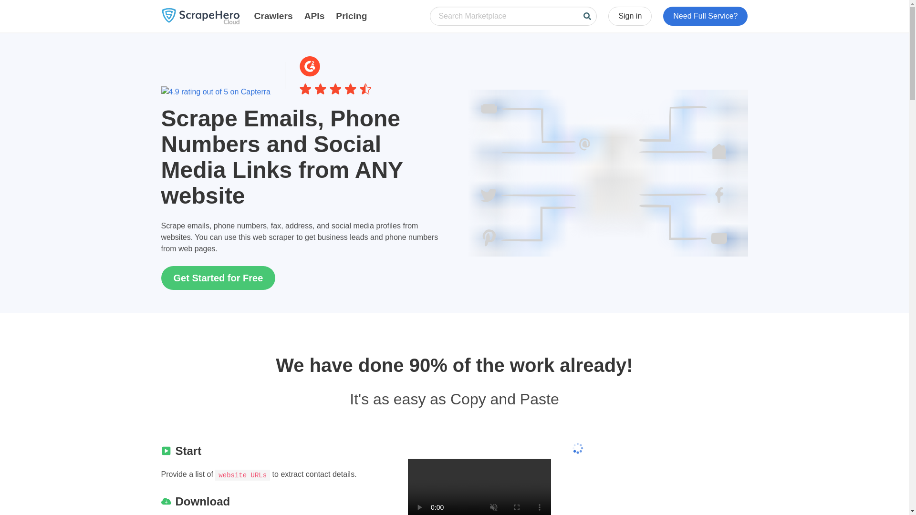 Image resolution: width=916 pixels, height=515 pixels. Describe the element at coordinates (314, 16) in the screenshot. I see `APIs` at that location.